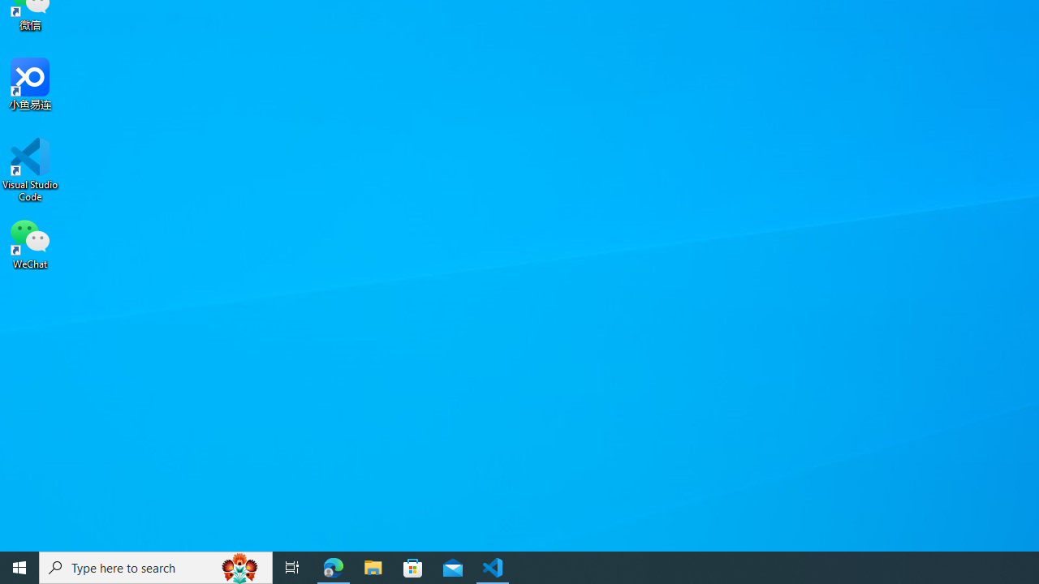  I want to click on WeChat, so click(30, 243).